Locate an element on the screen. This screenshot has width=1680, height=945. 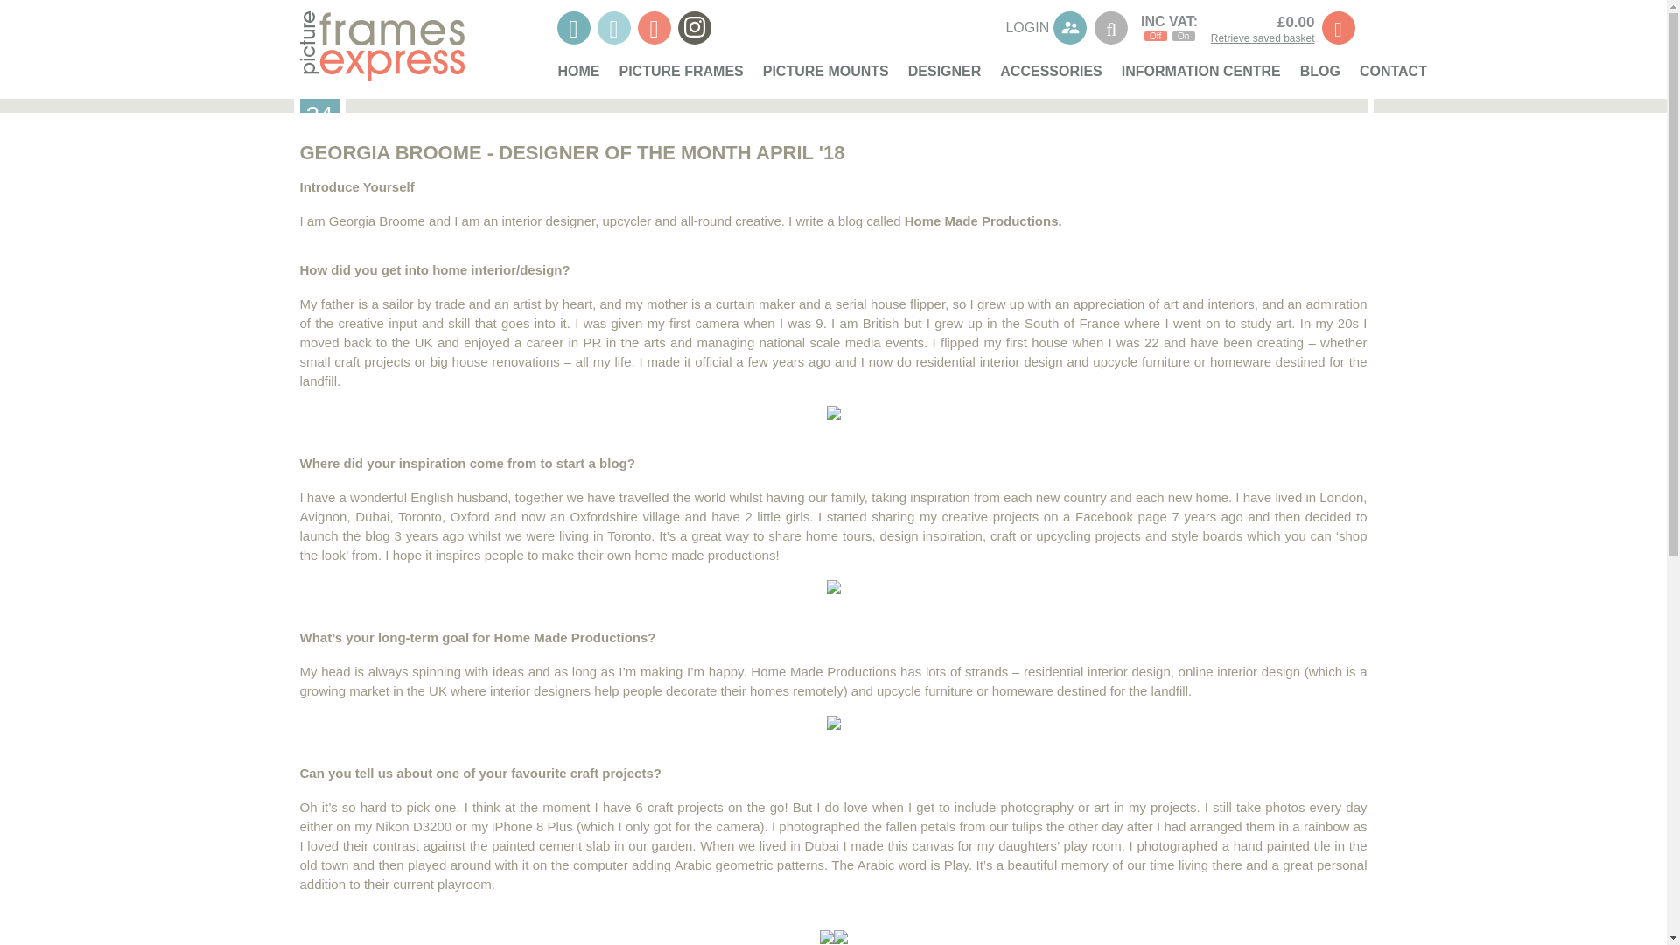
DESIGNER is located at coordinates (945, 77).